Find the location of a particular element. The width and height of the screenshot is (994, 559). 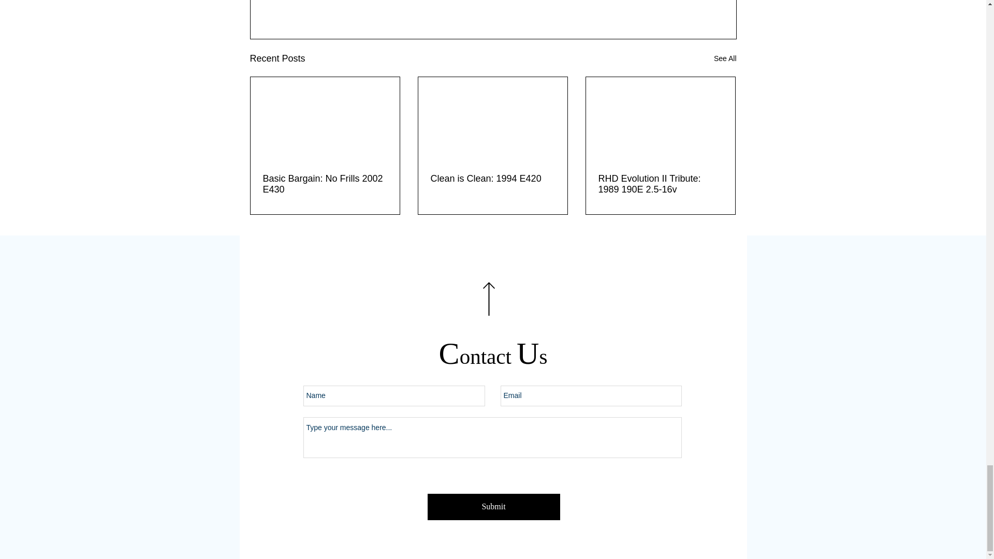

Submit is located at coordinates (494, 507).